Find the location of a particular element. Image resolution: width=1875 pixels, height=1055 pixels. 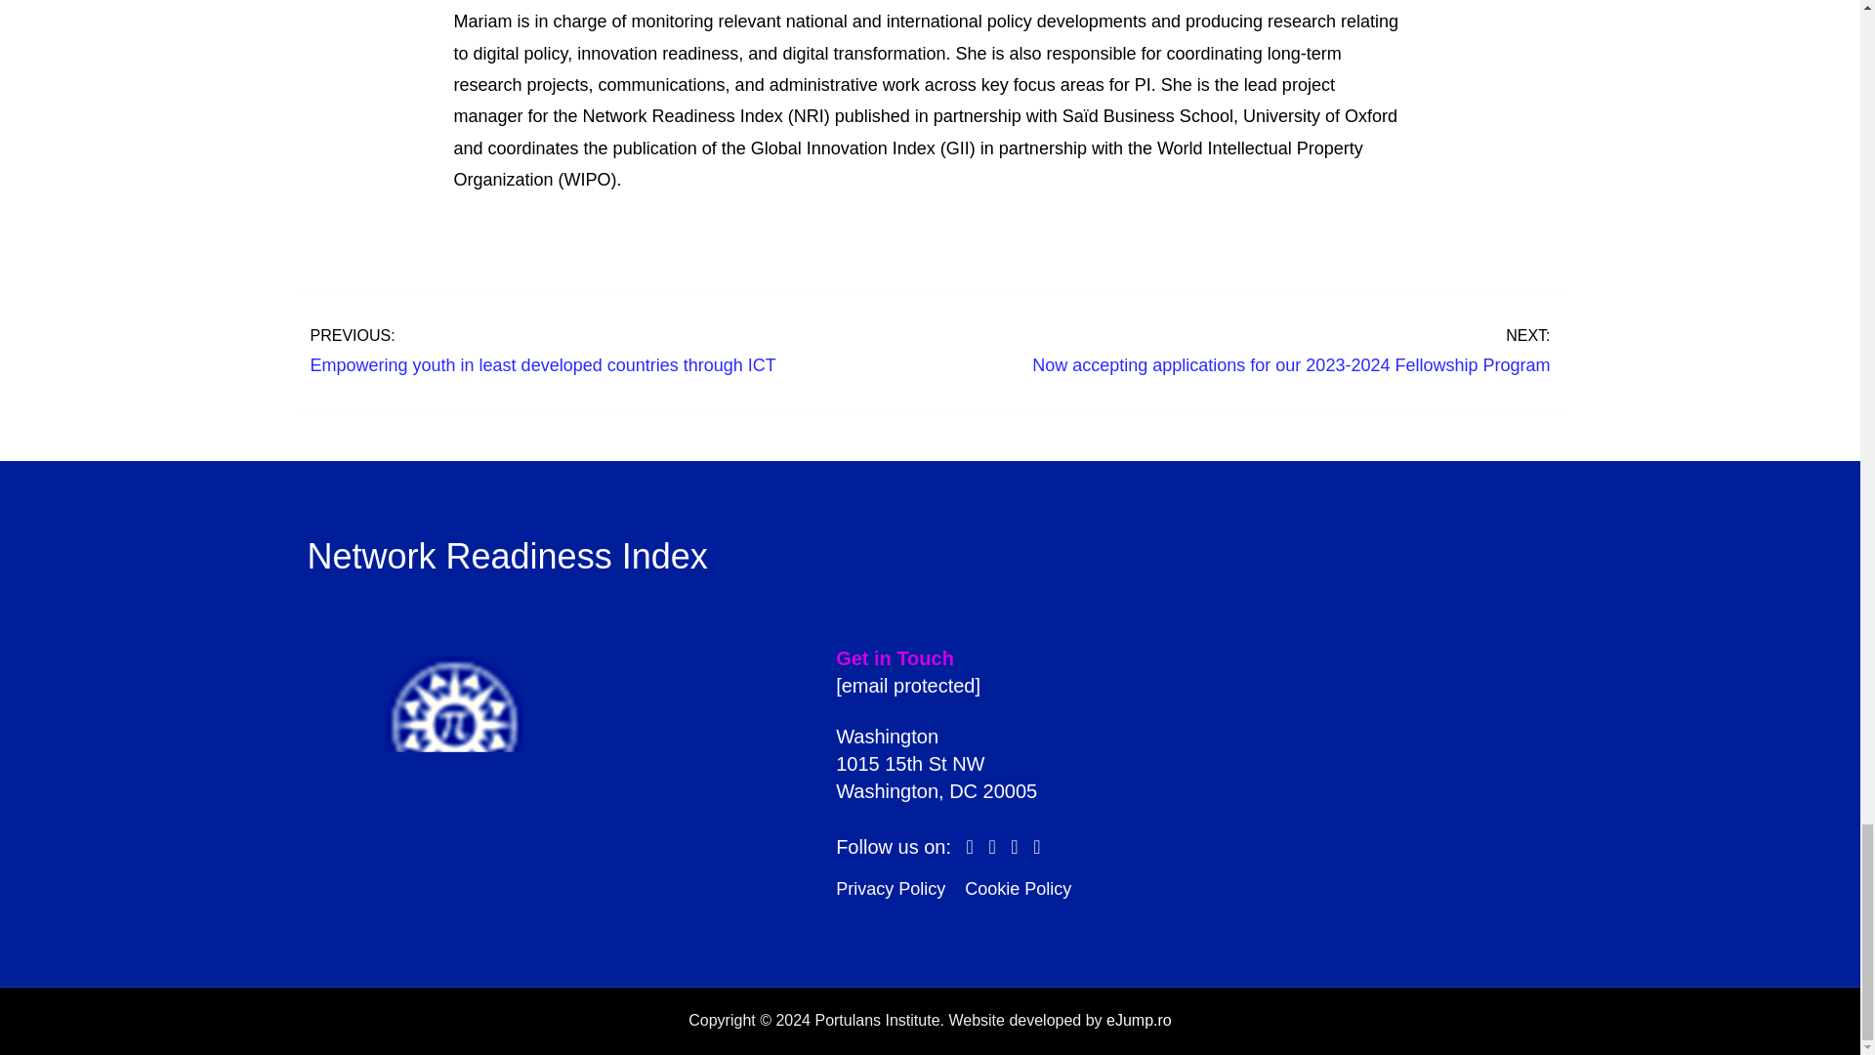

eJump.ro is located at coordinates (1139, 1020).